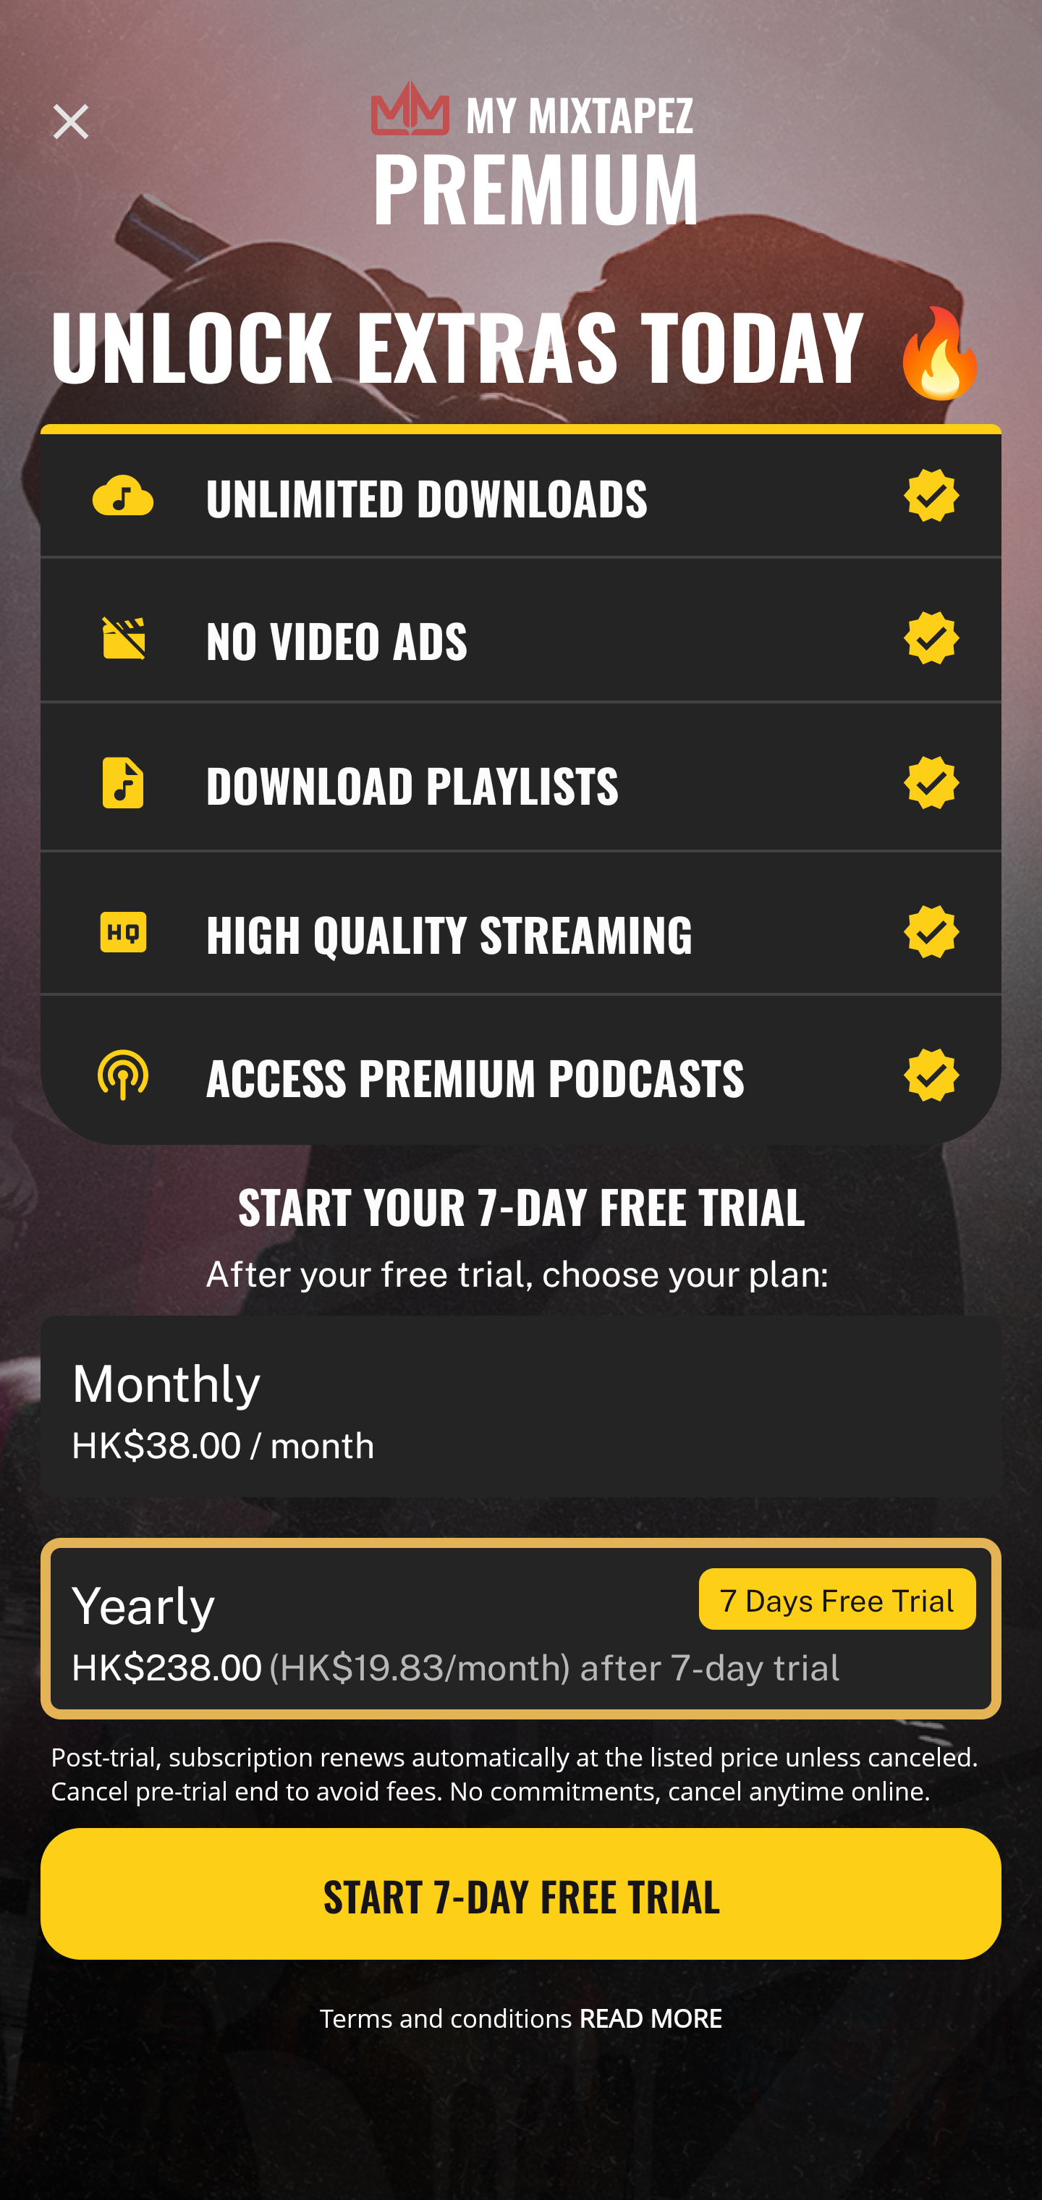 This screenshot has height=2200, width=1042. I want to click on Terms and conditions READ MORE, so click(521, 2018).